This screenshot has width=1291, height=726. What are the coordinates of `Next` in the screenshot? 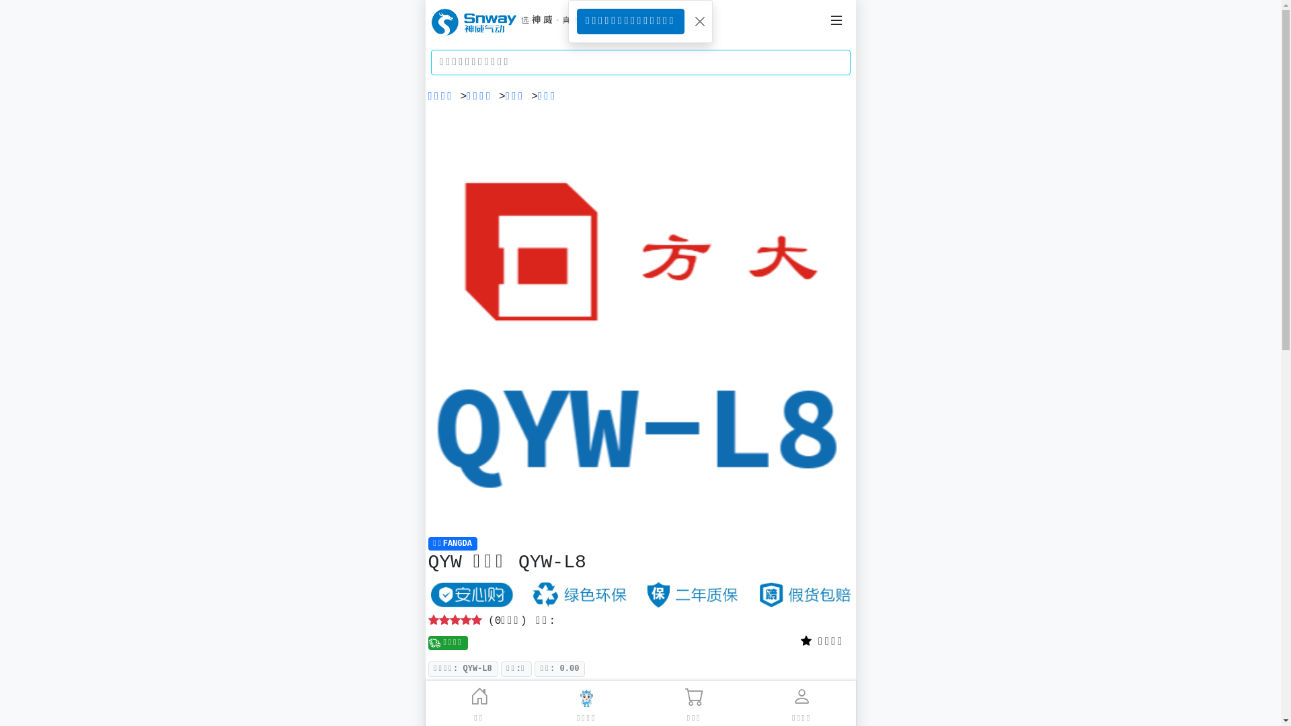 It's located at (822, 323).